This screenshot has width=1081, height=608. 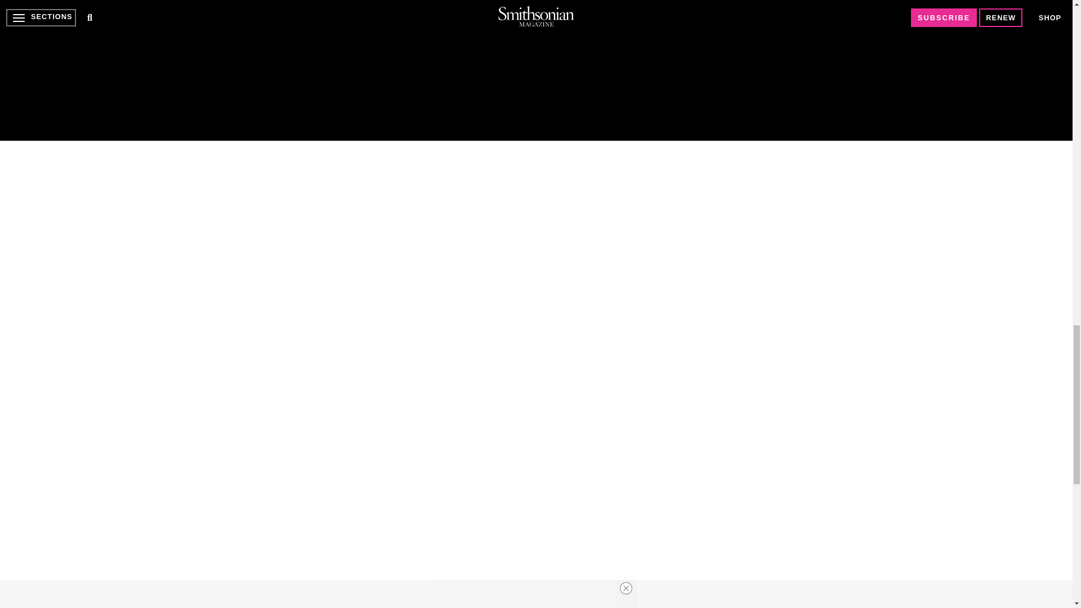 What do you see at coordinates (402, 75) in the screenshot?
I see `Read more from this author` at bounding box center [402, 75].